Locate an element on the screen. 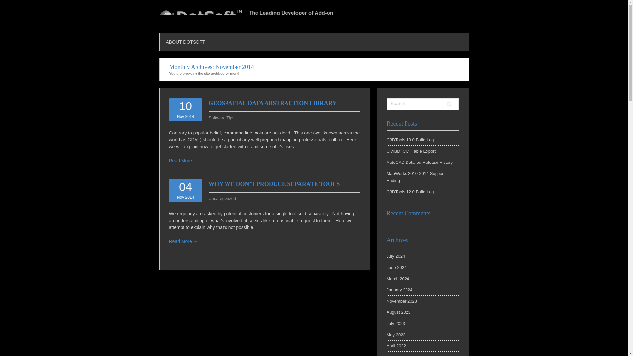 Image resolution: width=633 pixels, height=356 pixels. May 2023 is located at coordinates (396, 334).